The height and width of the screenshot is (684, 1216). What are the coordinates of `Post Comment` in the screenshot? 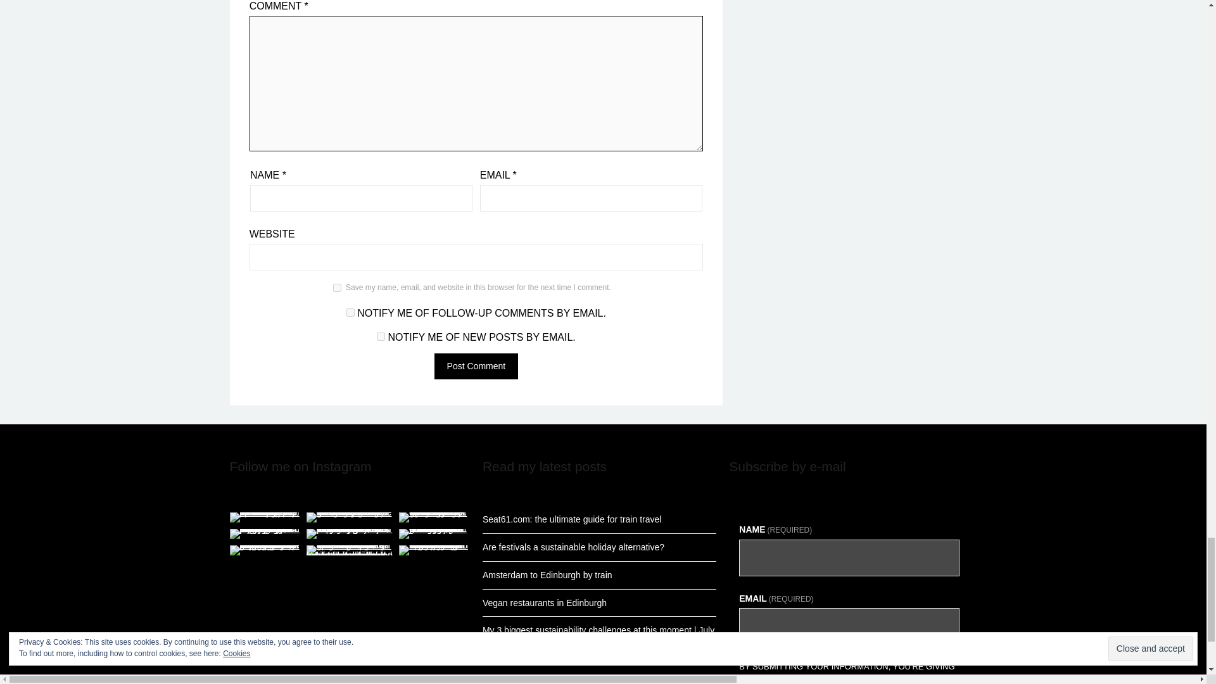 It's located at (476, 366).